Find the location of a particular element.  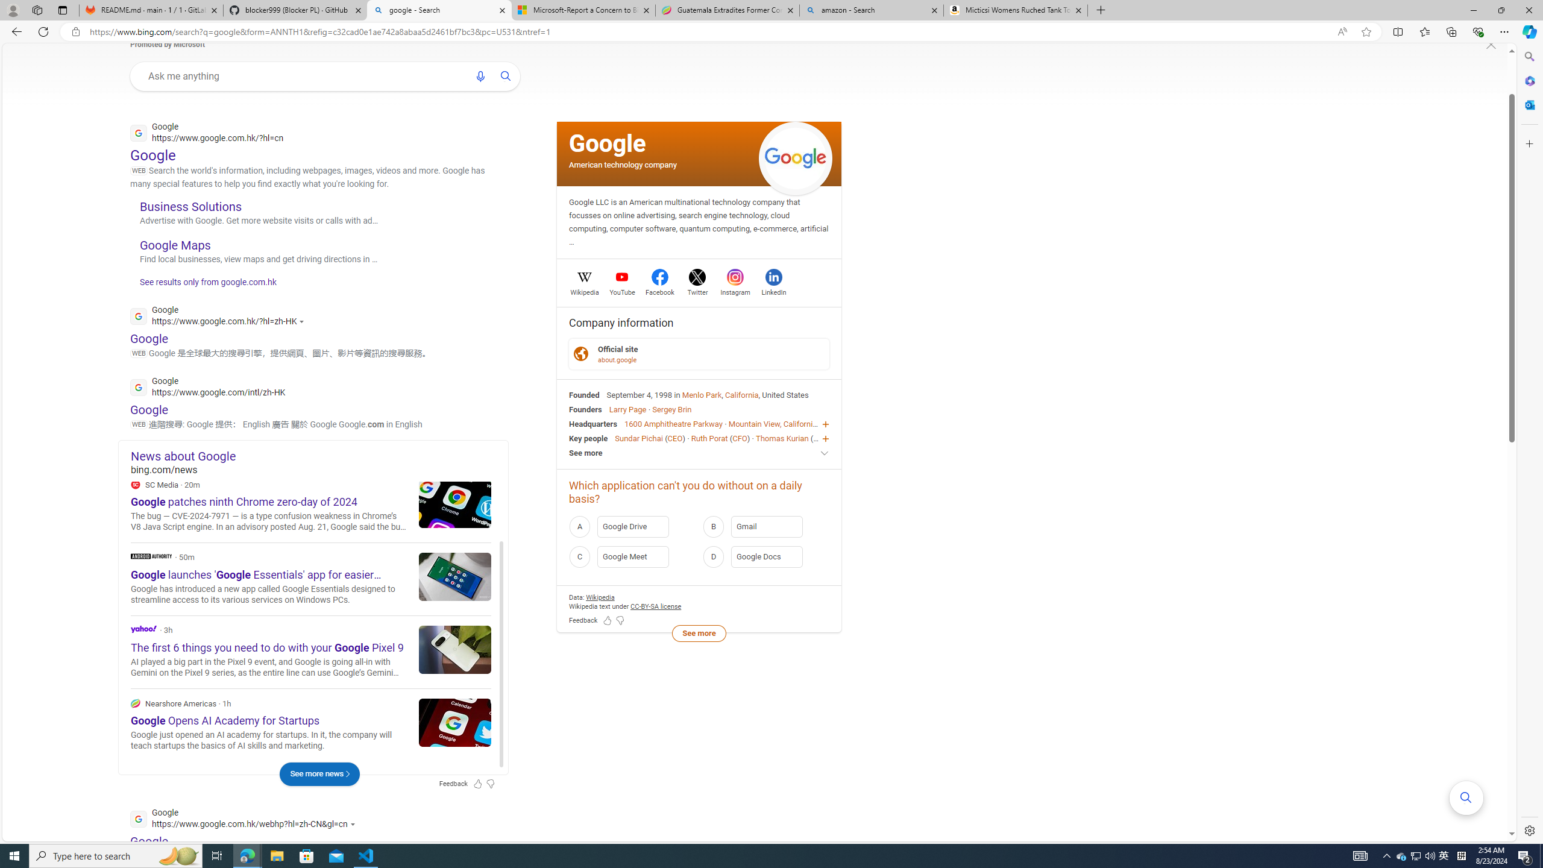

Android Authority is located at coordinates (151, 556).